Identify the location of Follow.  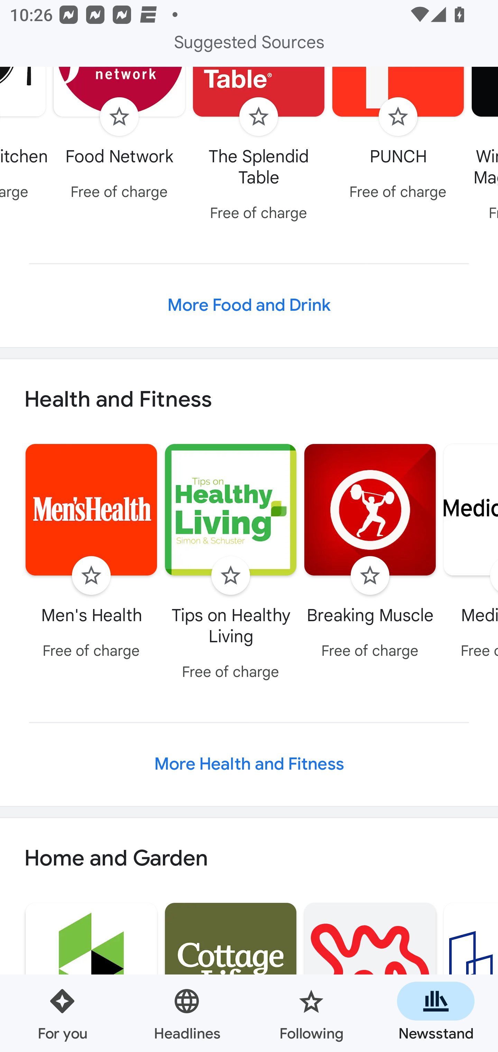
(91, 575).